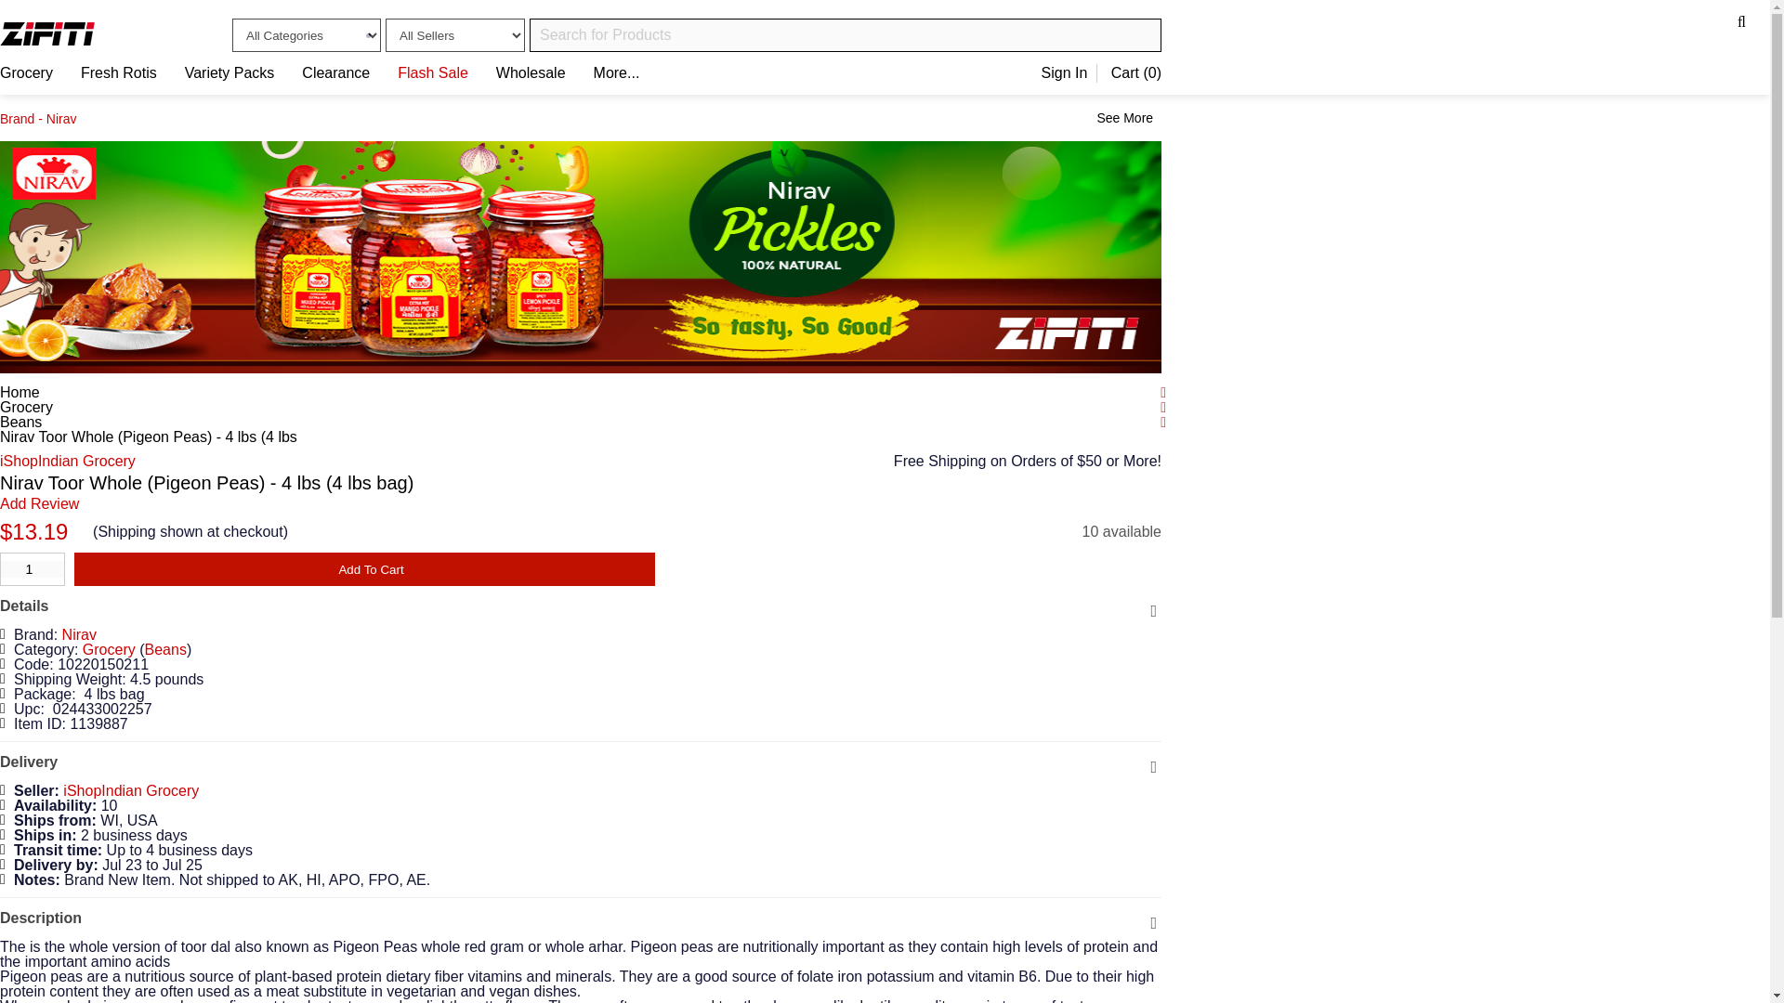 The image size is (1784, 1003). What do you see at coordinates (1126, 117) in the screenshot?
I see `See More ` at bounding box center [1126, 117].